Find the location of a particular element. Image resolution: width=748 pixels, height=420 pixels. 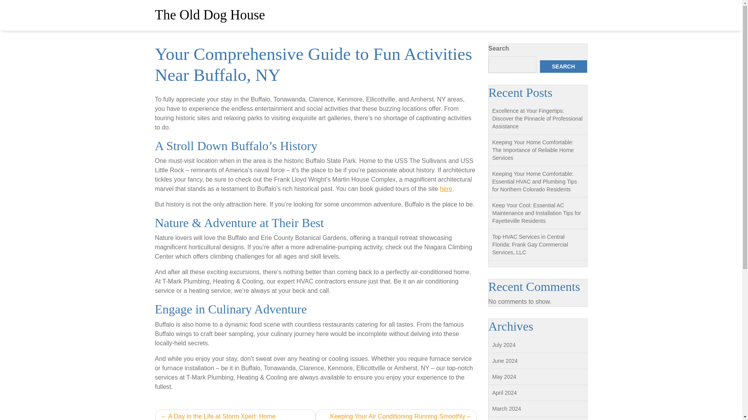

The Old Dog House is located at coordinates (210, 15).